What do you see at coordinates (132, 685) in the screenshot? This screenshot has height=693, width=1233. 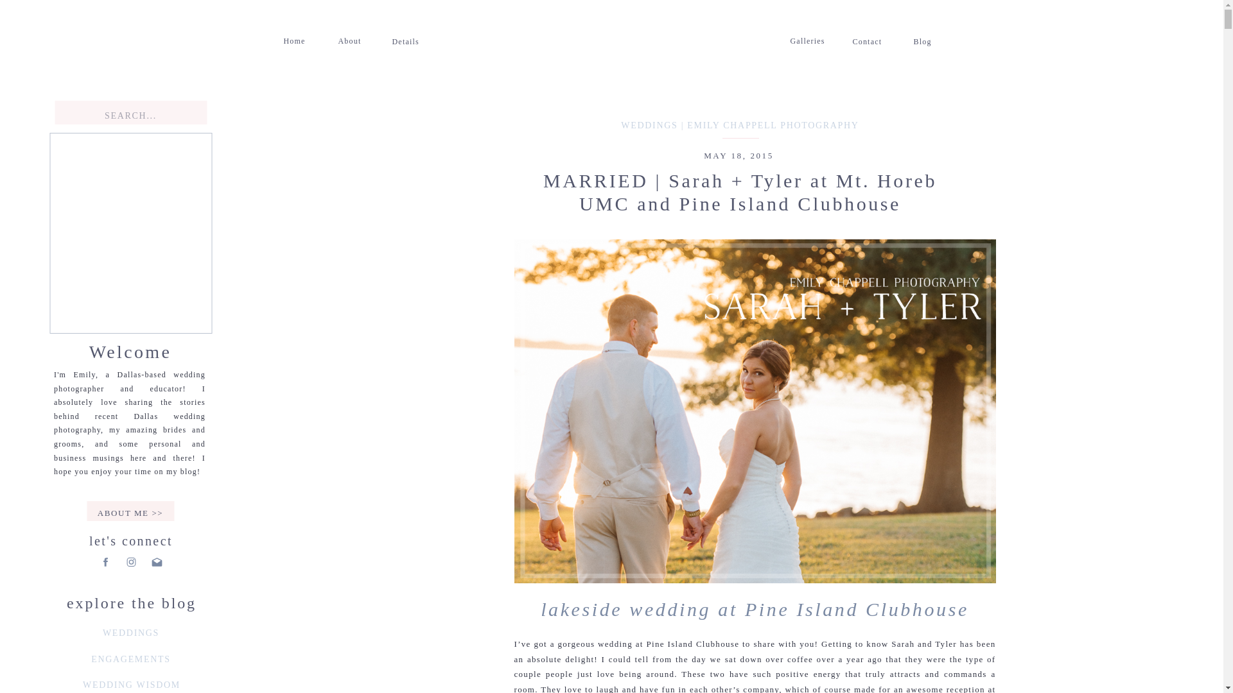 I see `WEDDING WISDOM` at bounding box center [132, 685].